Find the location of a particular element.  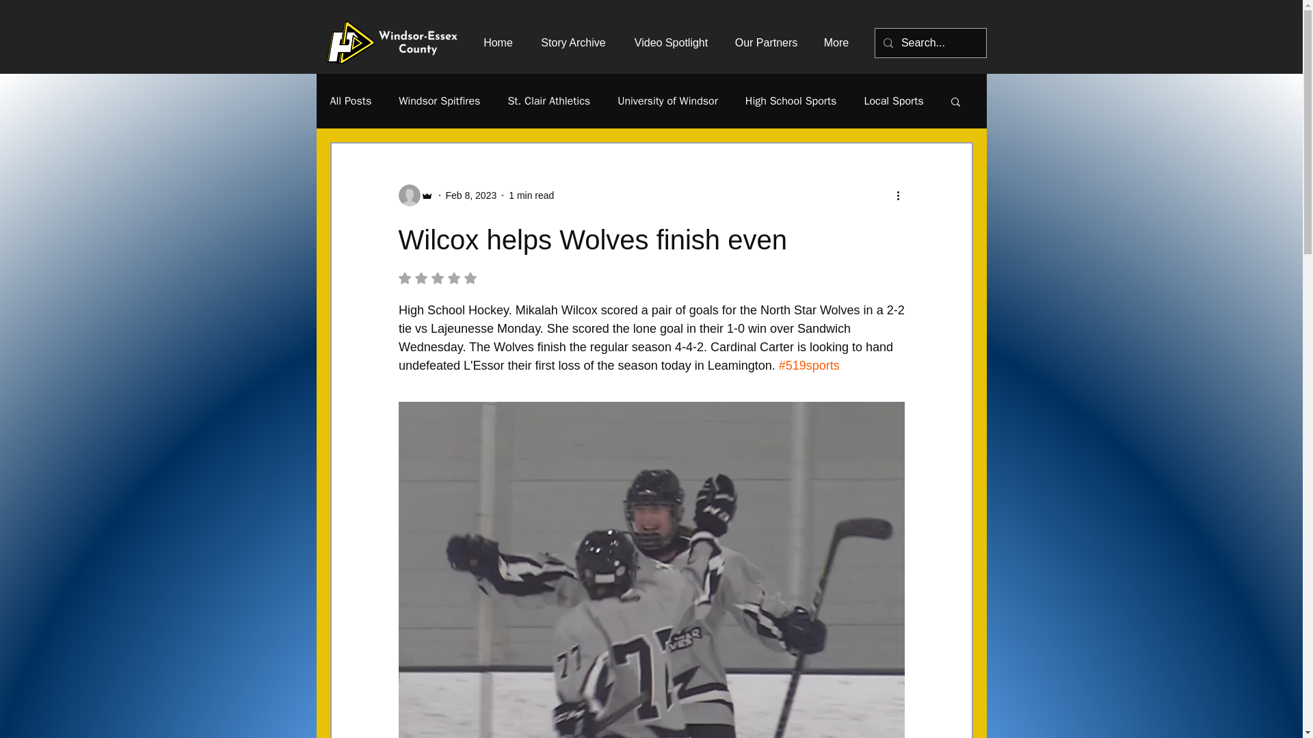

All Posts is located at coordinates (350, 101).